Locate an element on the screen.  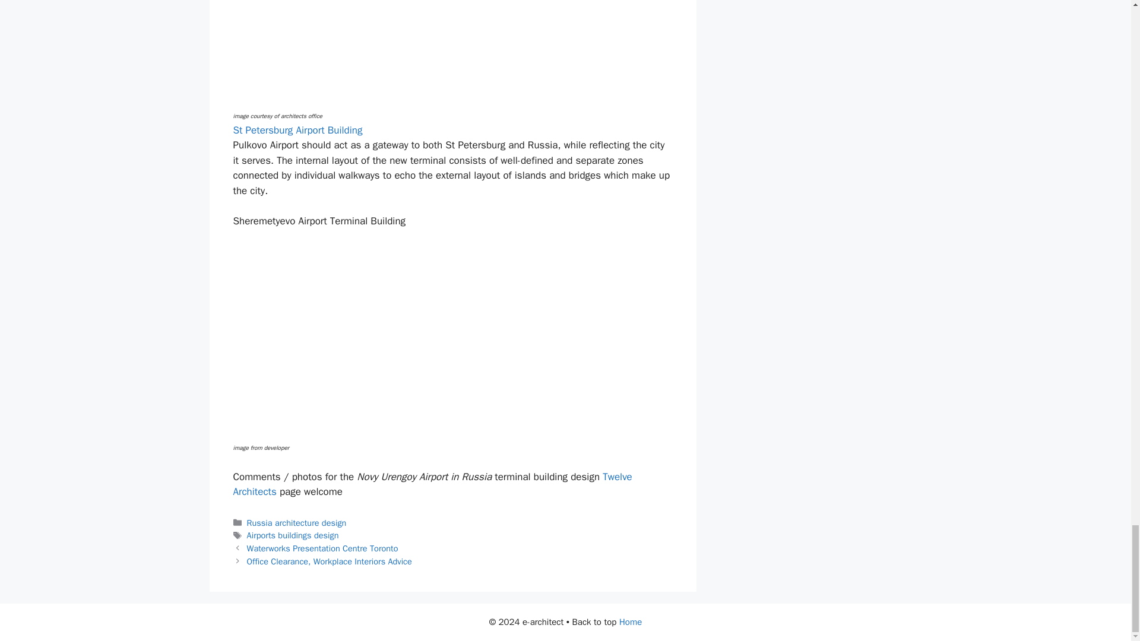
St Petersburg Airport Building is located at coordinates (297, 131).